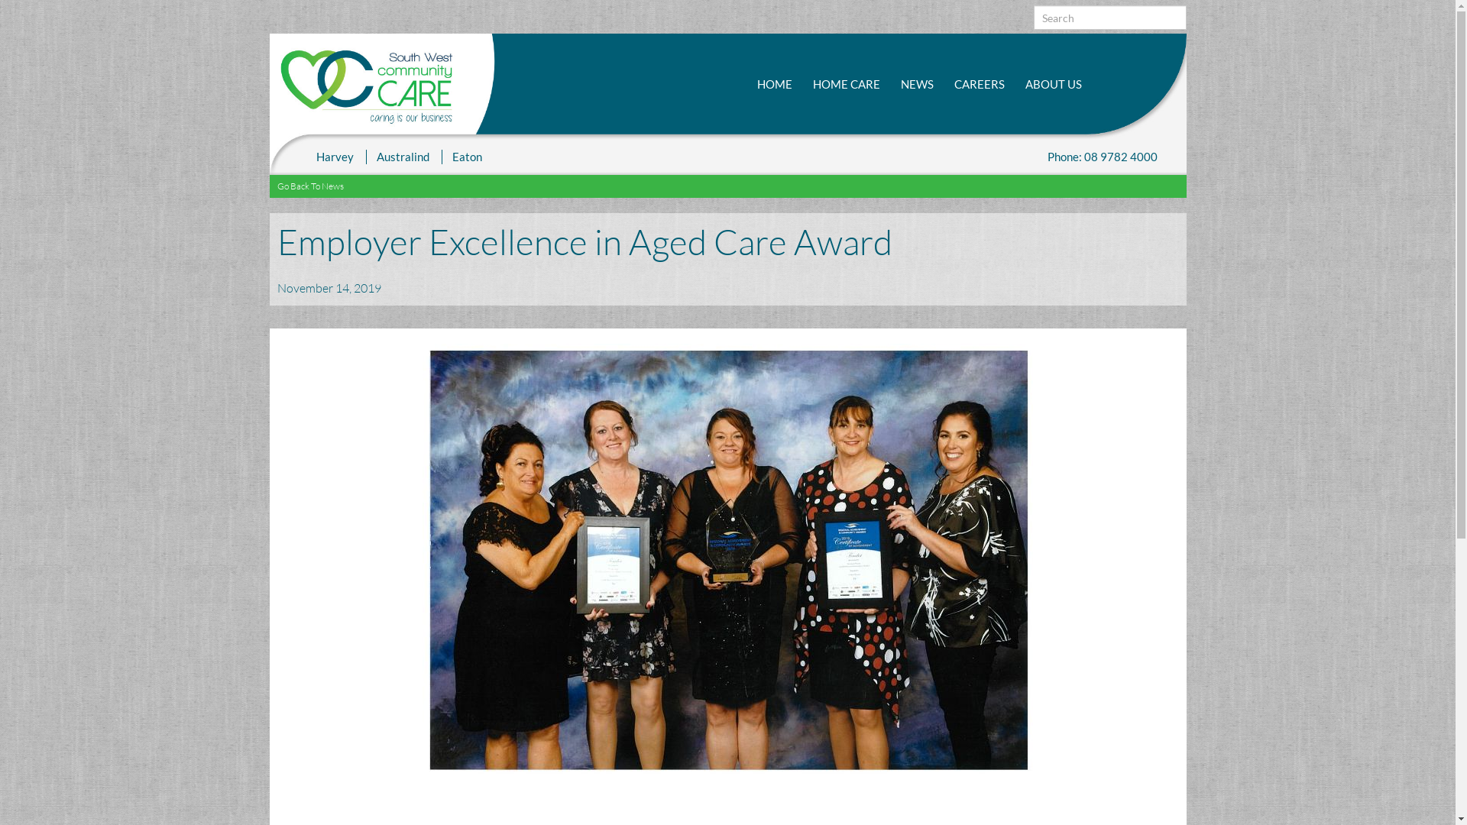 Image resolution: width=1467 pixels, height=825 pixels. Describe the element at coordinates (1054, 84) in the screenshot. I see `ABOUT US` at that location.